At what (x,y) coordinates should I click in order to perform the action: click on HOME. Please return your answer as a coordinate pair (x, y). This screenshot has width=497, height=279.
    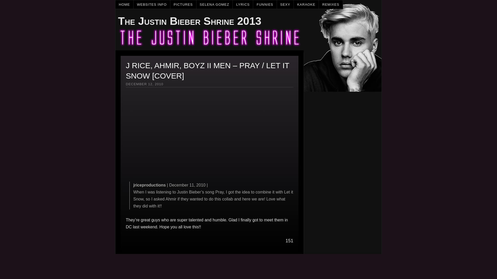
    Looking at the image, I should click on (124, 4).